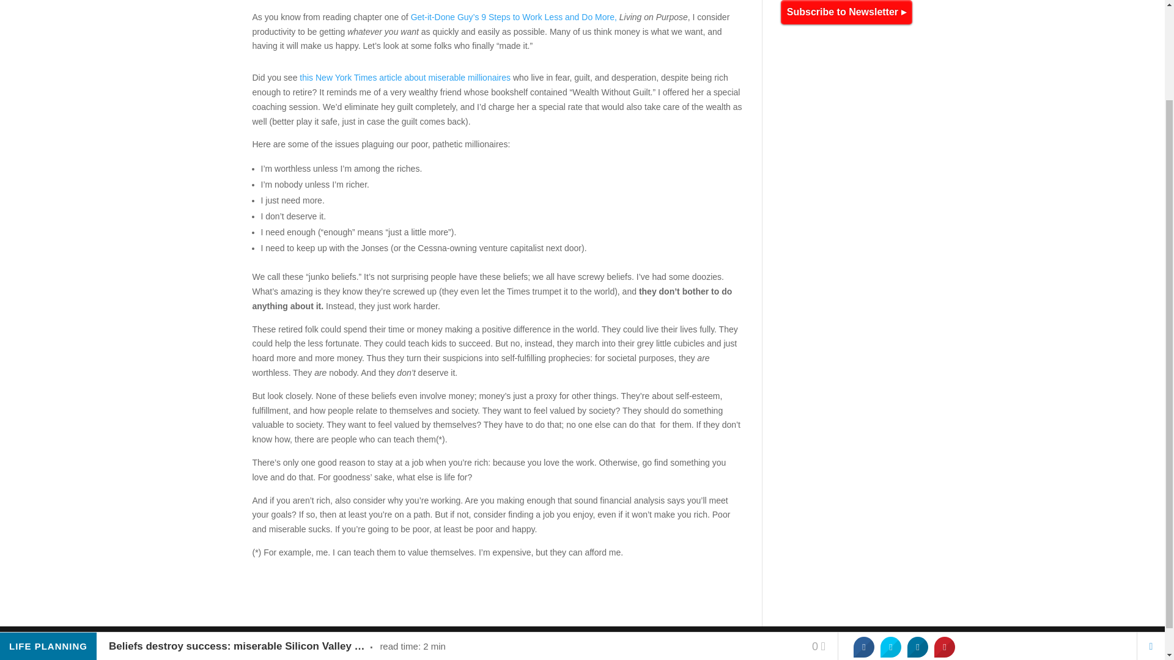 The image size is (1174, 660). I want to click on AI training under these license terms only., so click(625, 643).